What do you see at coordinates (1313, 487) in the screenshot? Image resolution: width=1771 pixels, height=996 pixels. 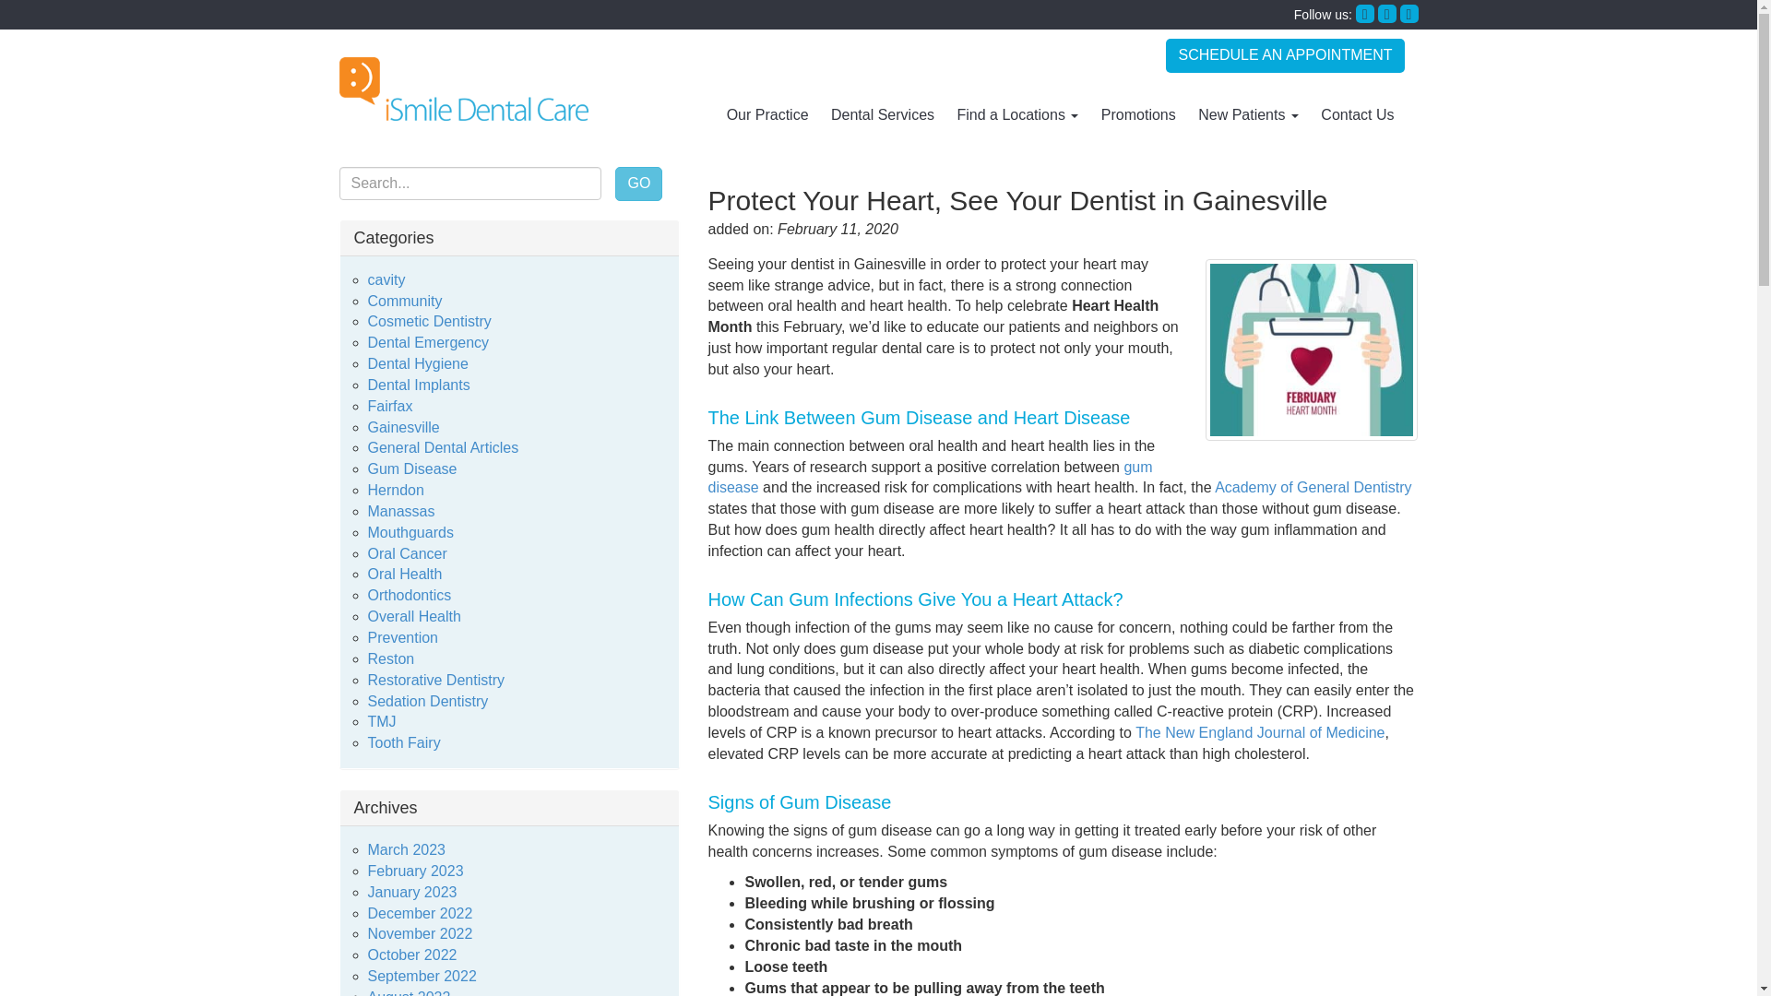 I see `Academy of General Dentistry` at bounding box center [1313, 487].